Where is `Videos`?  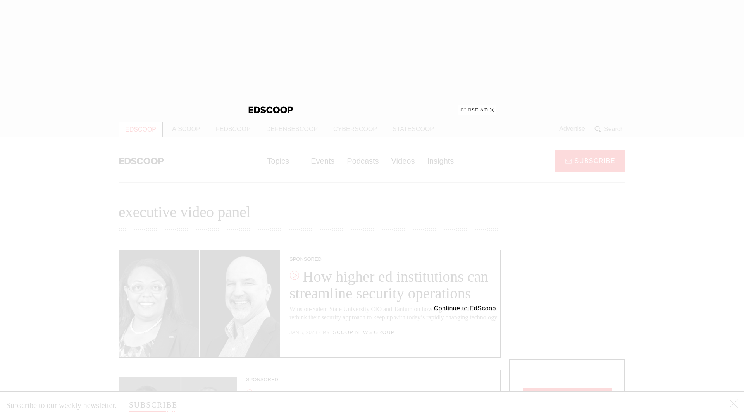
Videos is located at coordinates (403, 161).